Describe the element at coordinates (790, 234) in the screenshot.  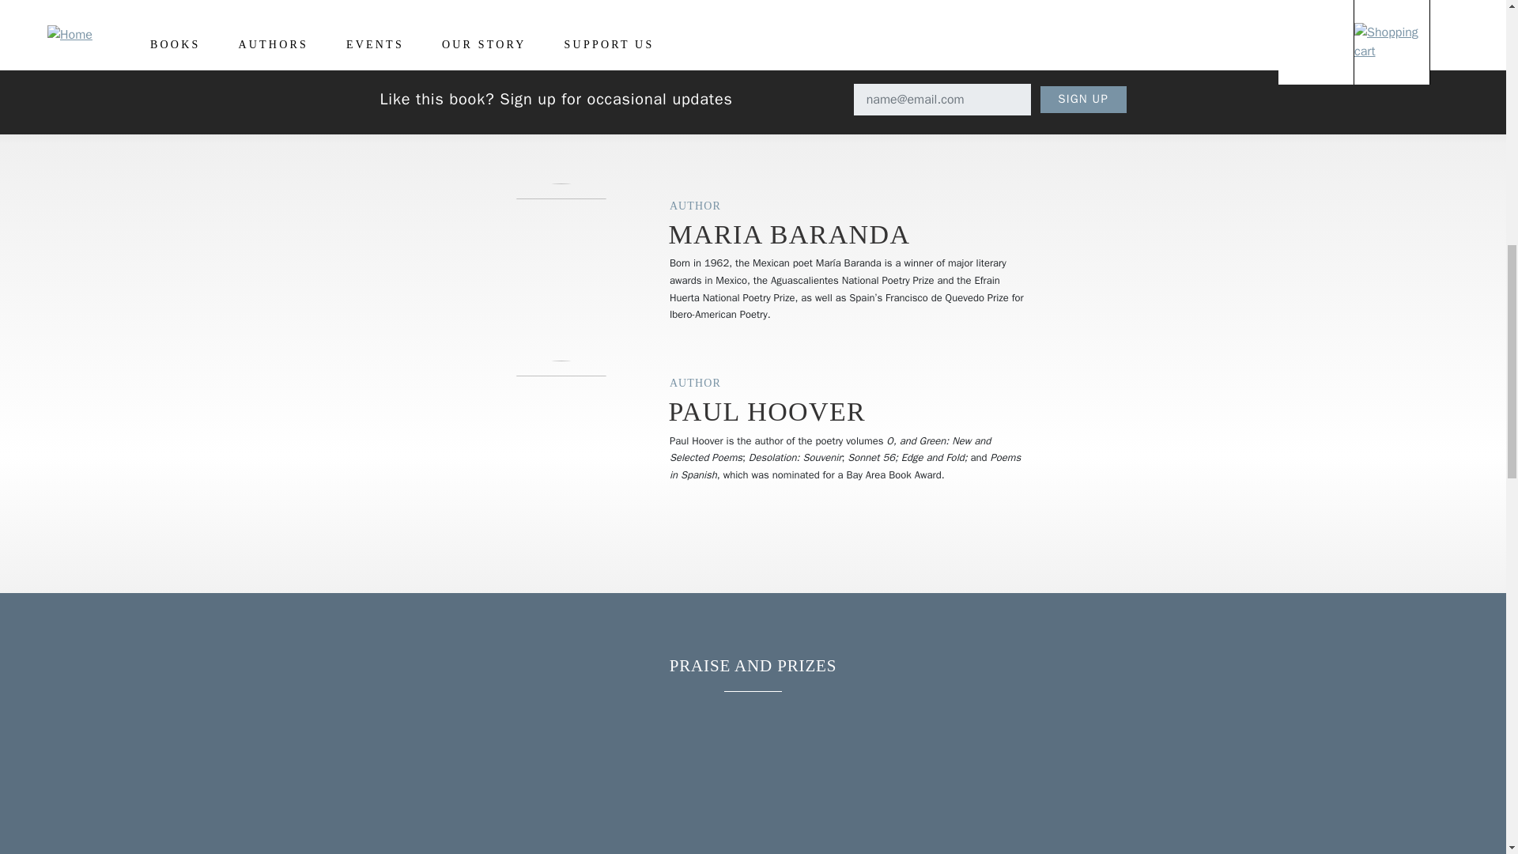
I see `MARIA BARANDA` at that location.